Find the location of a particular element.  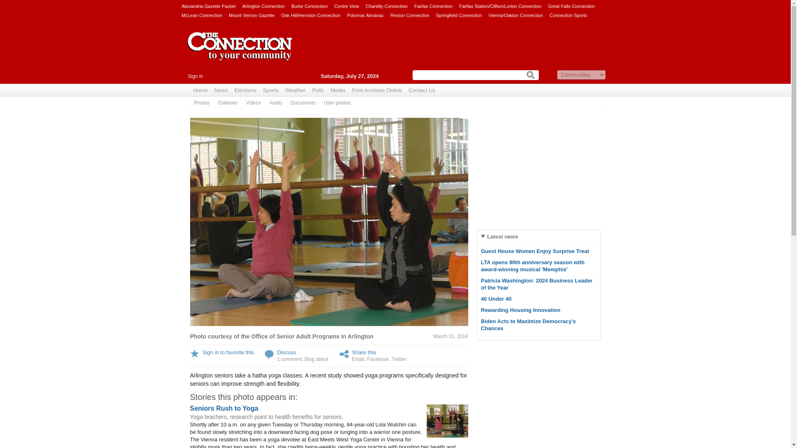

Connection Sports is located at coordinates (569, 15).